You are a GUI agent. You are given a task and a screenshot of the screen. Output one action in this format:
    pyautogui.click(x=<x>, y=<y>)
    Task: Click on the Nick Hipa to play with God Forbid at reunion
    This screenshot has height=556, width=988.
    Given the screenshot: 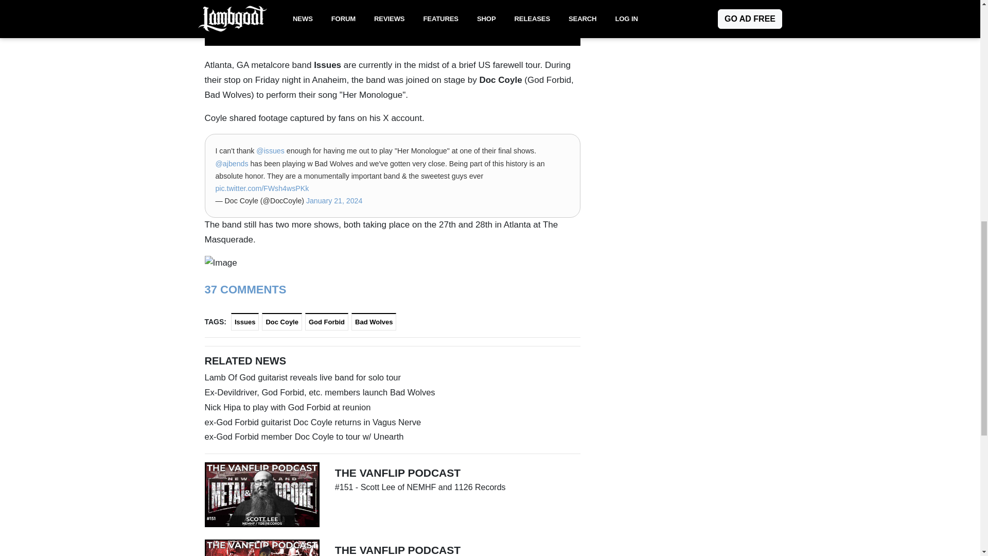 What is the action you would take?
    pyautogui.click(x=392, y=407)
    